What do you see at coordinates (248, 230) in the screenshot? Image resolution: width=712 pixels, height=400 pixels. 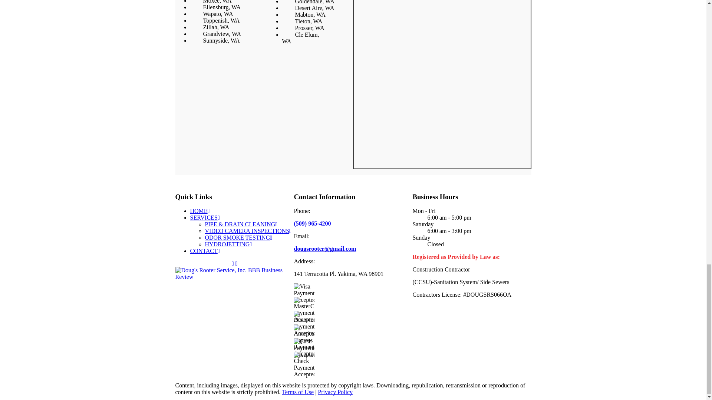 I see `VIDEO CAMERA INSPECTIONS` at bounding box center [248, 230].